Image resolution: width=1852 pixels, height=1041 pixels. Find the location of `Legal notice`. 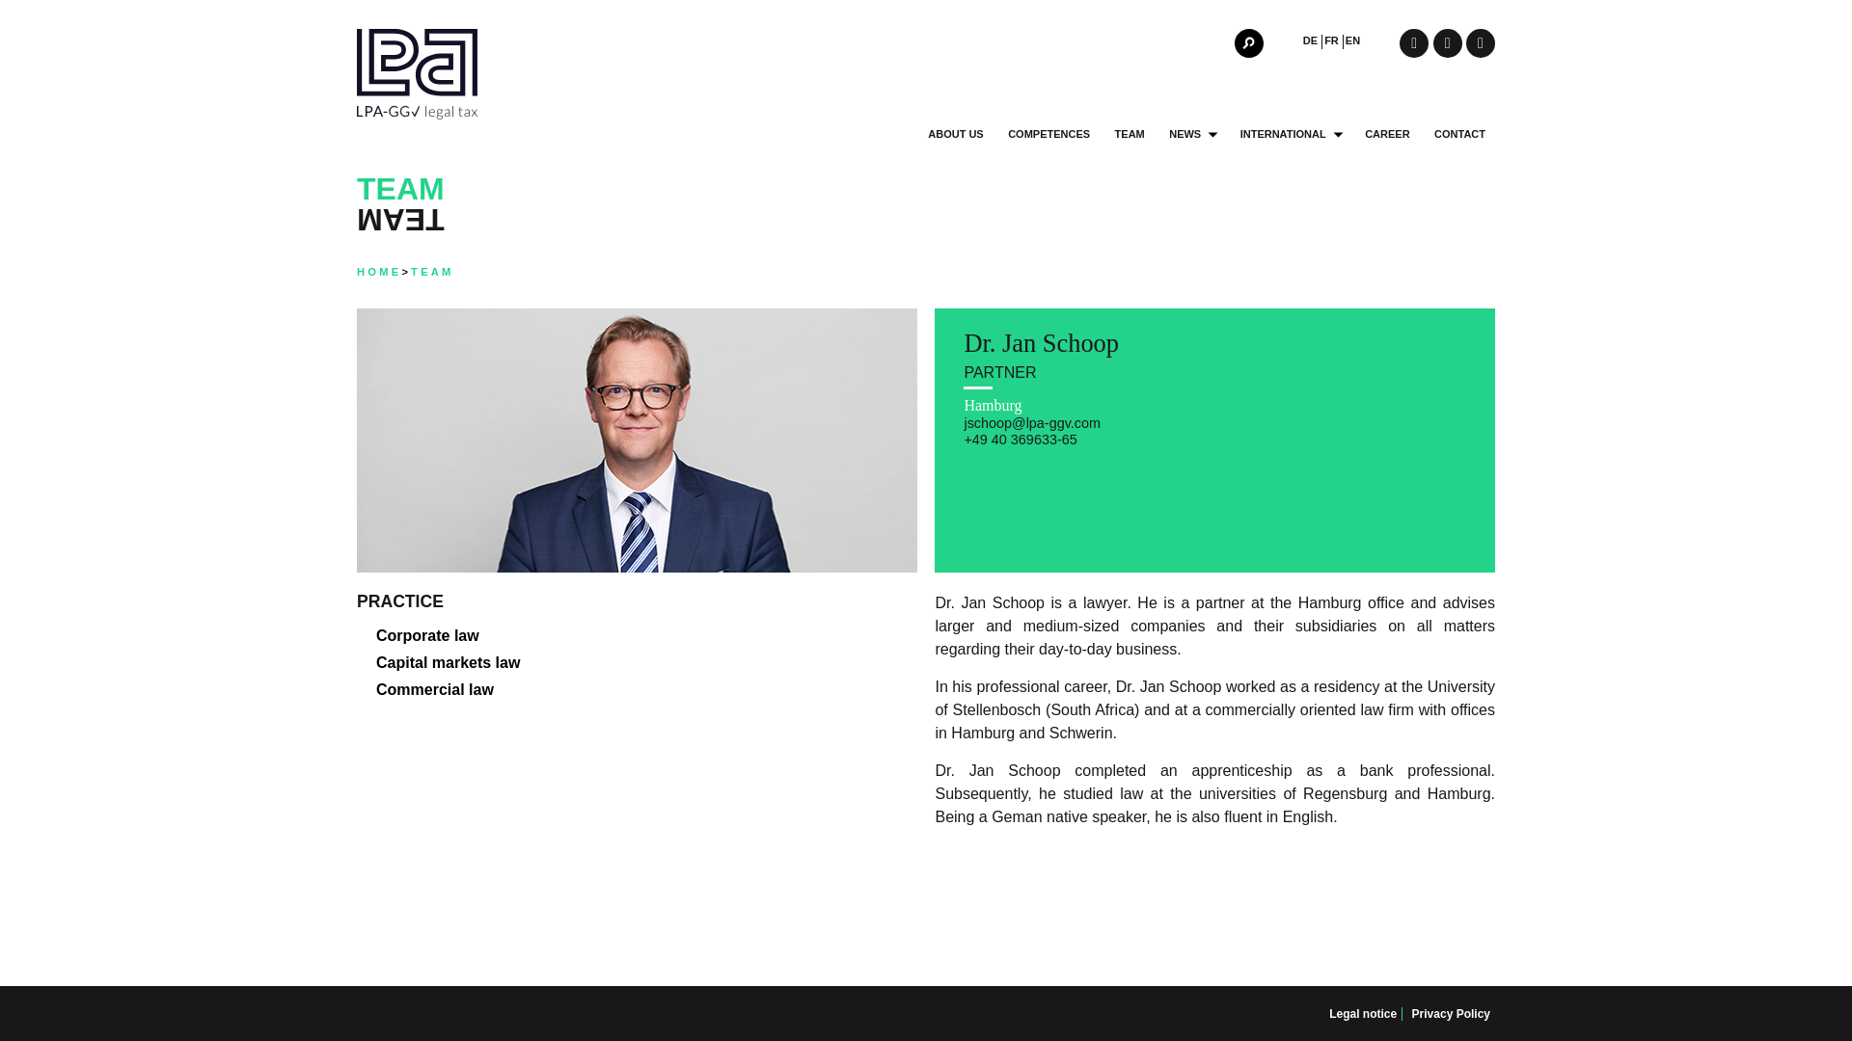

Legal notice is located at coordinates (1362, 1014).